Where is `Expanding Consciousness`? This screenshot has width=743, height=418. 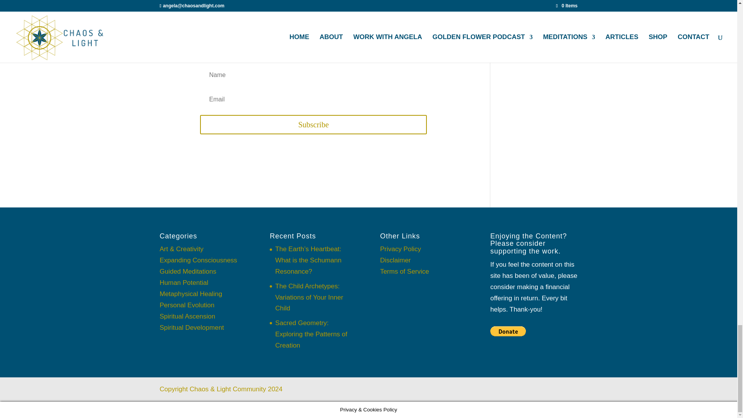 Expanding Consciousness is located at coordinates (198, 260).